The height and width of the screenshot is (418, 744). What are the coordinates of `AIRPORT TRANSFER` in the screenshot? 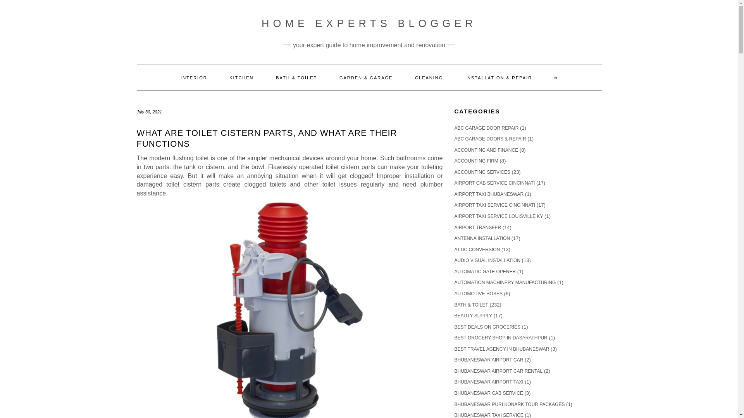 It's located at (477, 228).